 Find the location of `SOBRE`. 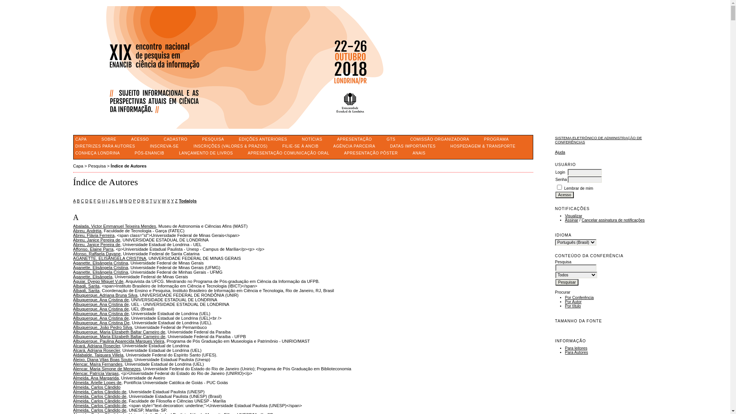

SOBRE is located at coordinates (109, 139).